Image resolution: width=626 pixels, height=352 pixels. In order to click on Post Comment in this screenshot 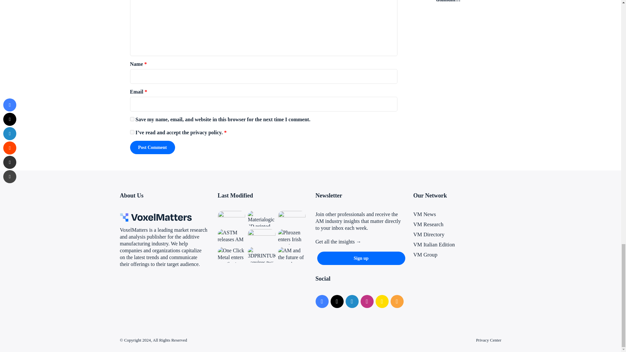, I will do `click(152, 147)`.